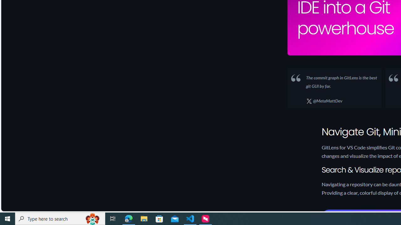  I want to click on Microsoft Store, so click(159, 219).